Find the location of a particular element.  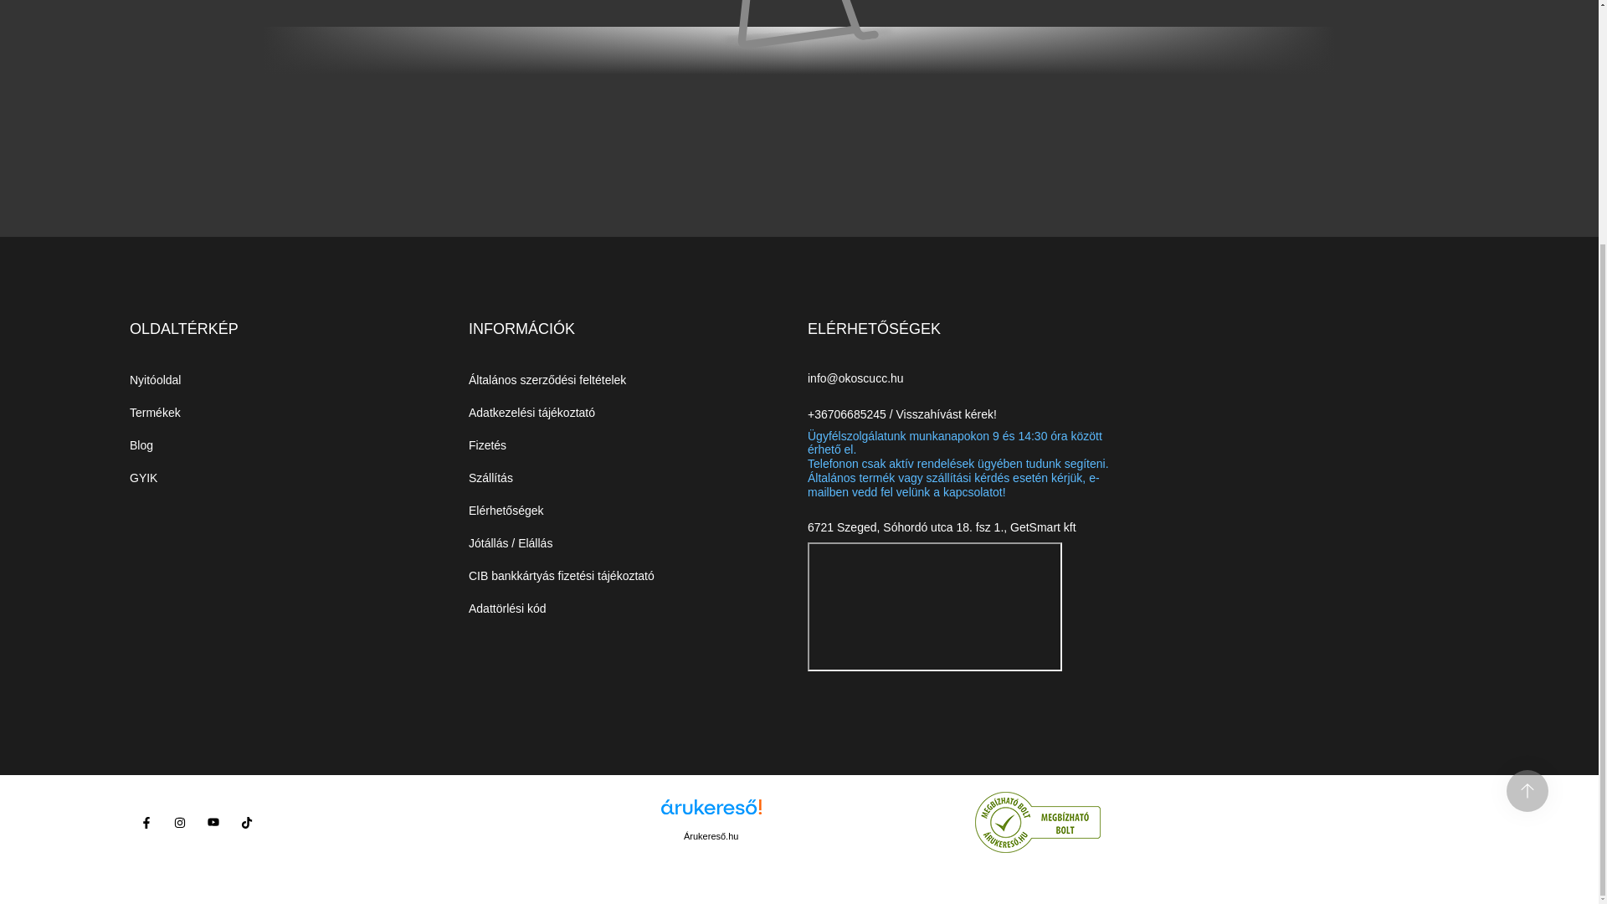

Instagram is located at coordinates (179, 823).